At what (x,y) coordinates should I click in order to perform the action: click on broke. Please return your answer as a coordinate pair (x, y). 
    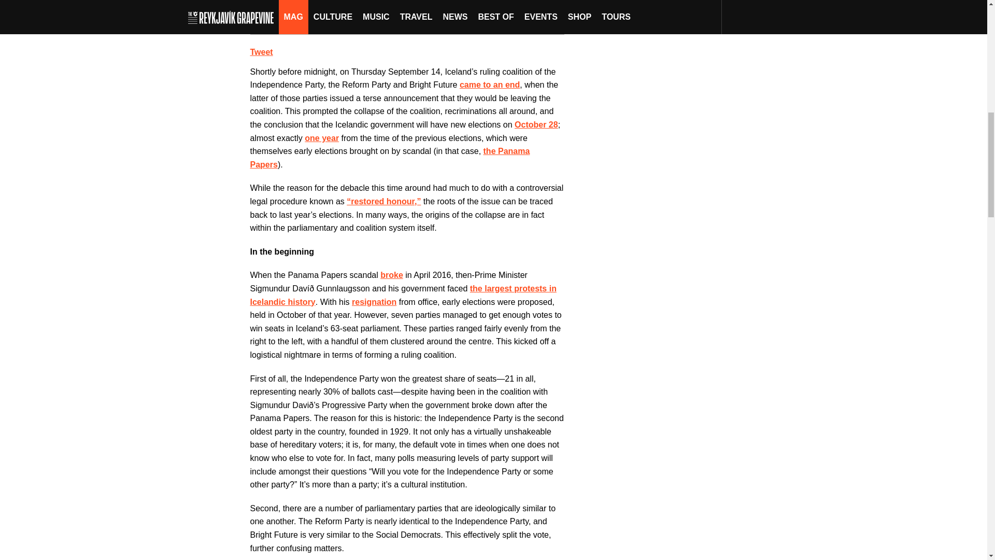
    Looking at the image, I should click on (391, 275).